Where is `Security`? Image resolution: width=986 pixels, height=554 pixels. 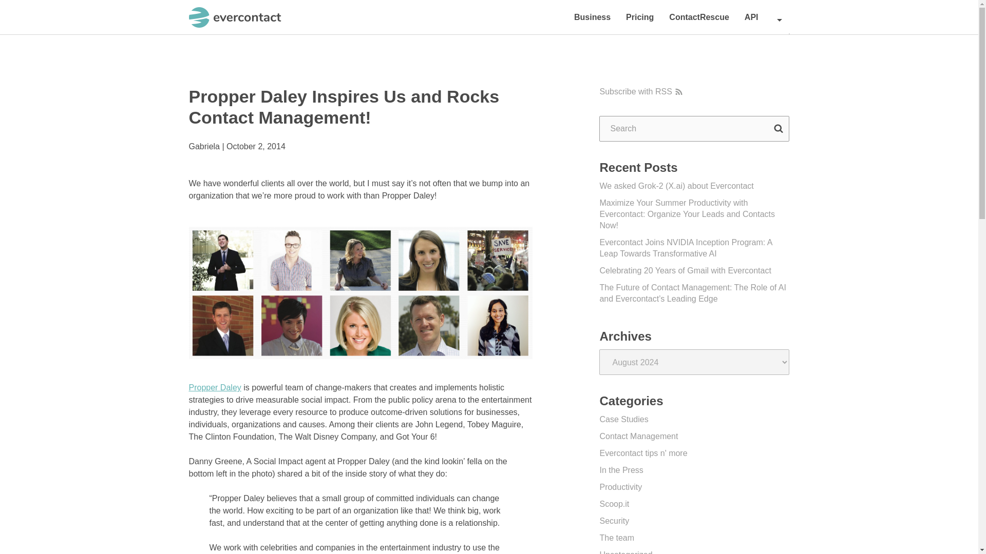
Security is located at coordinates (614, 520).